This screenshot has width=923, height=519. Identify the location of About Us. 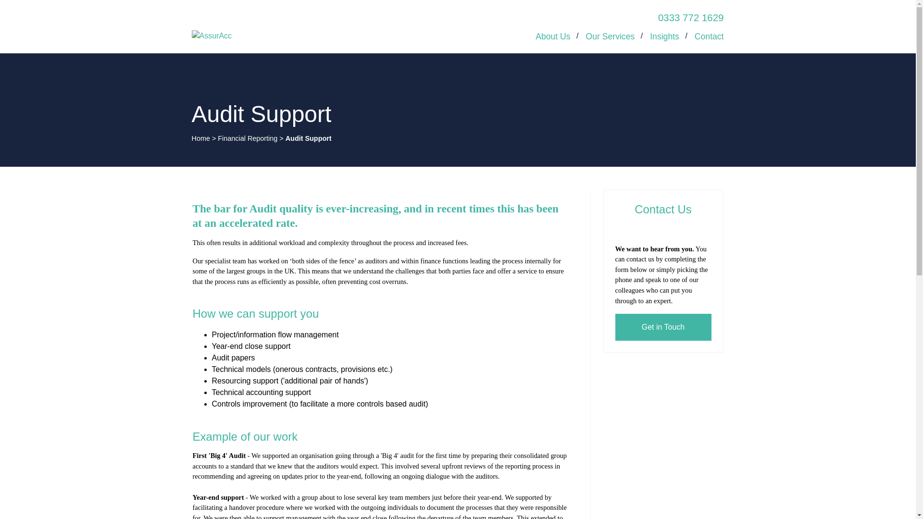
(553, 37).